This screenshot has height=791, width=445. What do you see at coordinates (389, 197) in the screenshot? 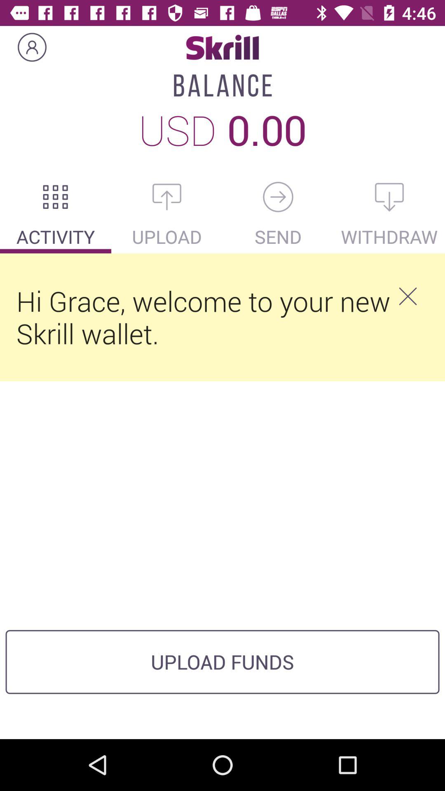
I see `withdraw money` at bounding box center [389, 197].